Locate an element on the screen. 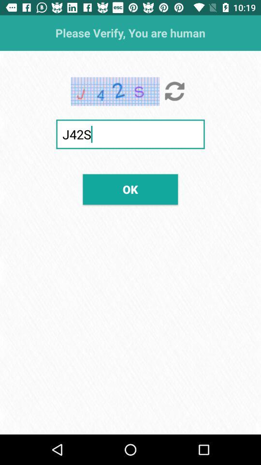 The image size is (261, 465). launch icon above the j42s icon is located at coordinates (175, 91).